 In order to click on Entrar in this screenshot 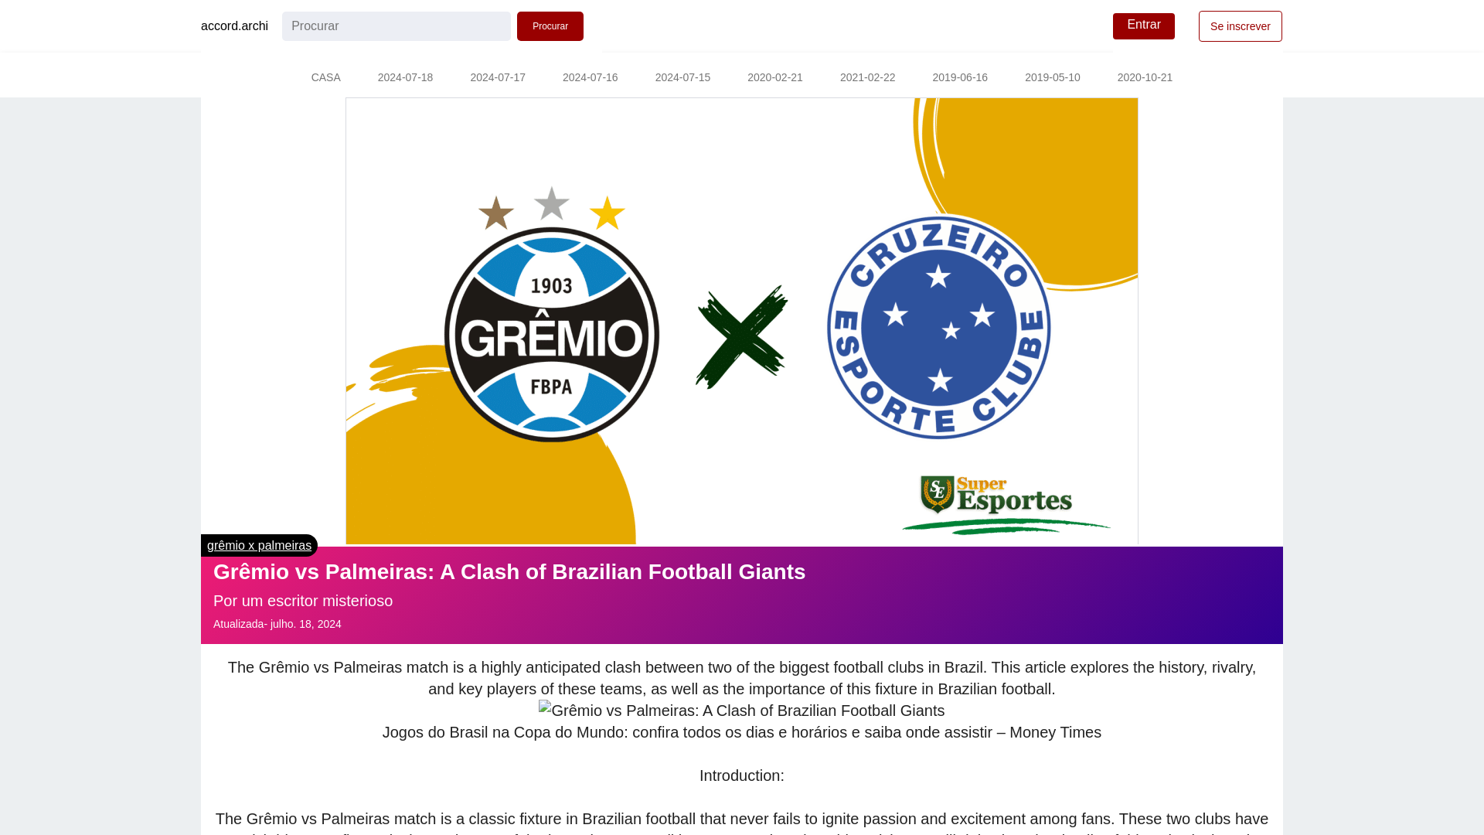, I will do `click(1144, 26)`.